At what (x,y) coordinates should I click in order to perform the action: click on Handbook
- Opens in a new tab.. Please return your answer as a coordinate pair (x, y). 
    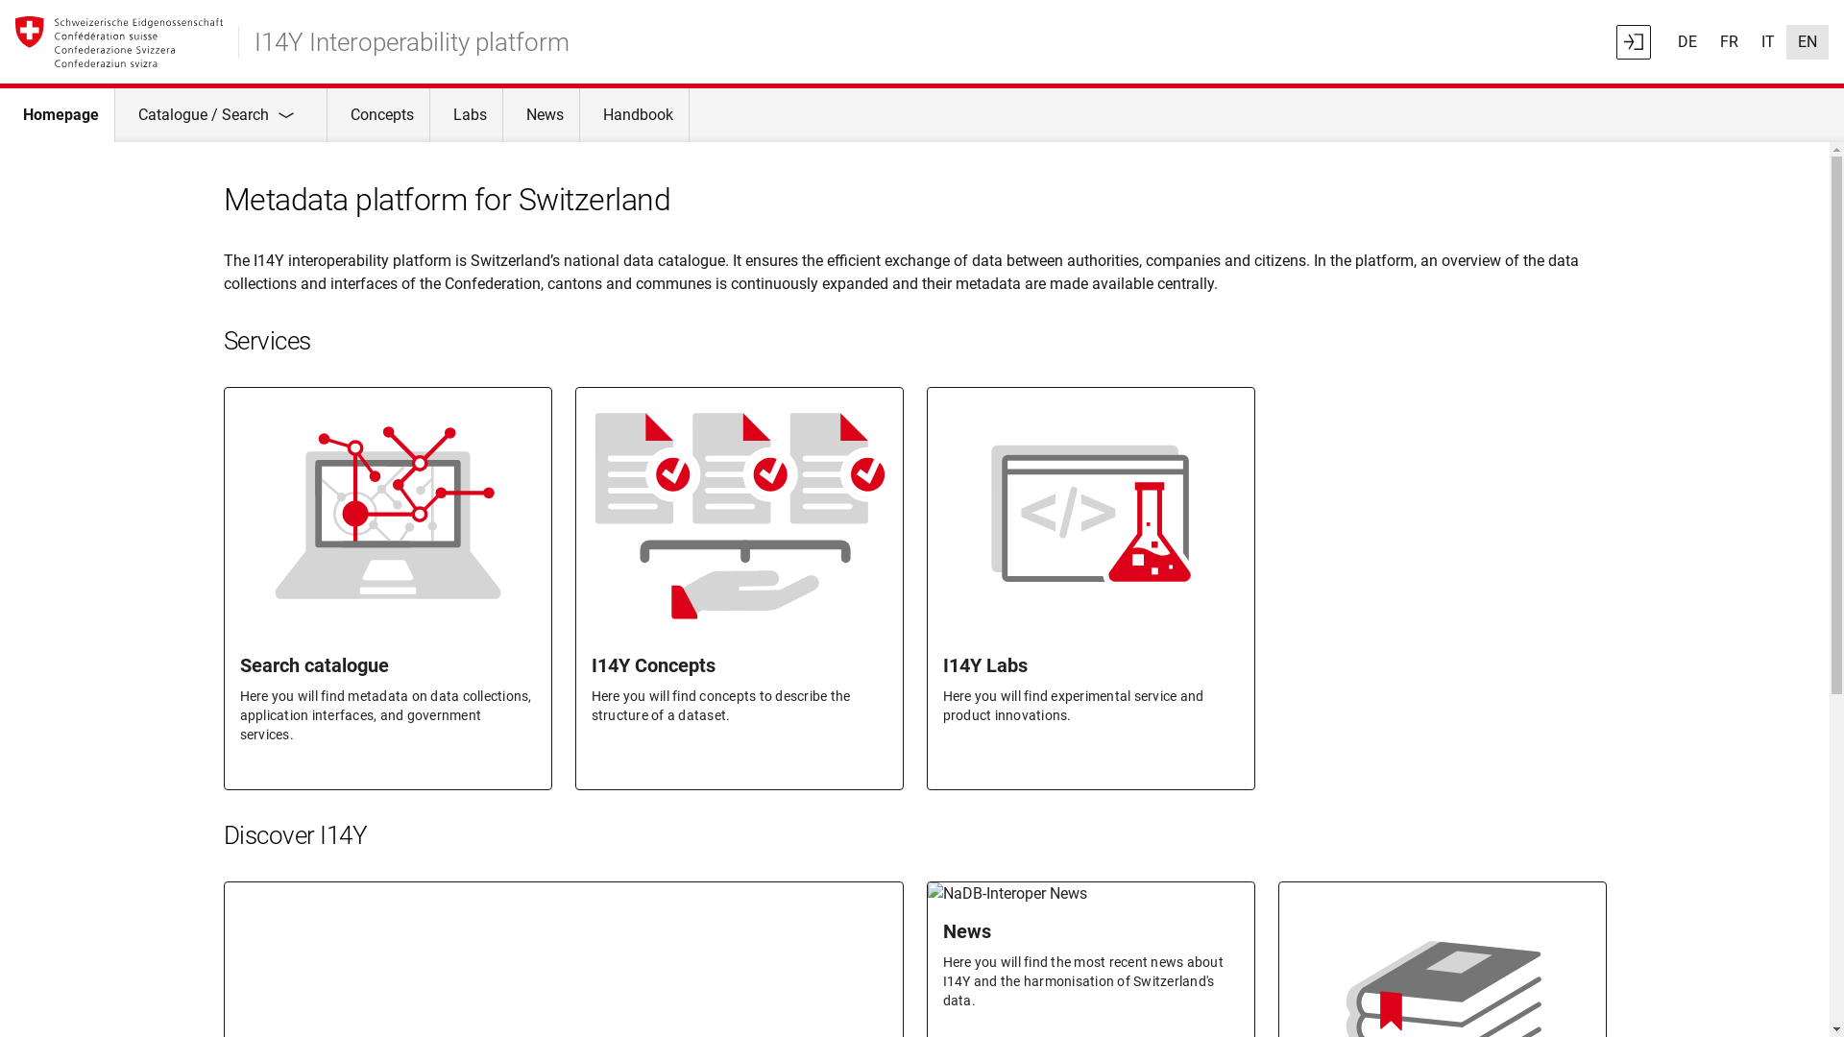
    Looking at the image, I should click on (635, 115).